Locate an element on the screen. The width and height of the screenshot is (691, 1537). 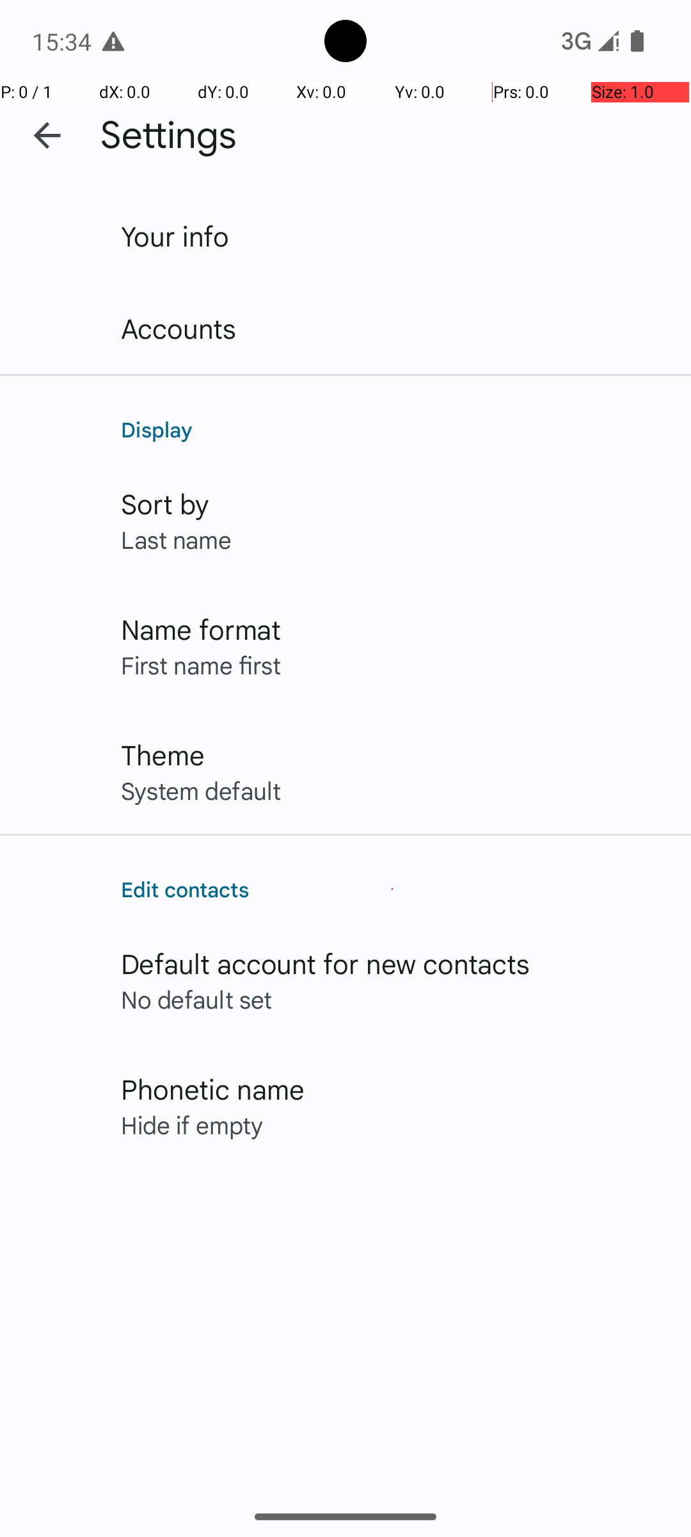
Phonetic name is located at coordinates (212, 1089).